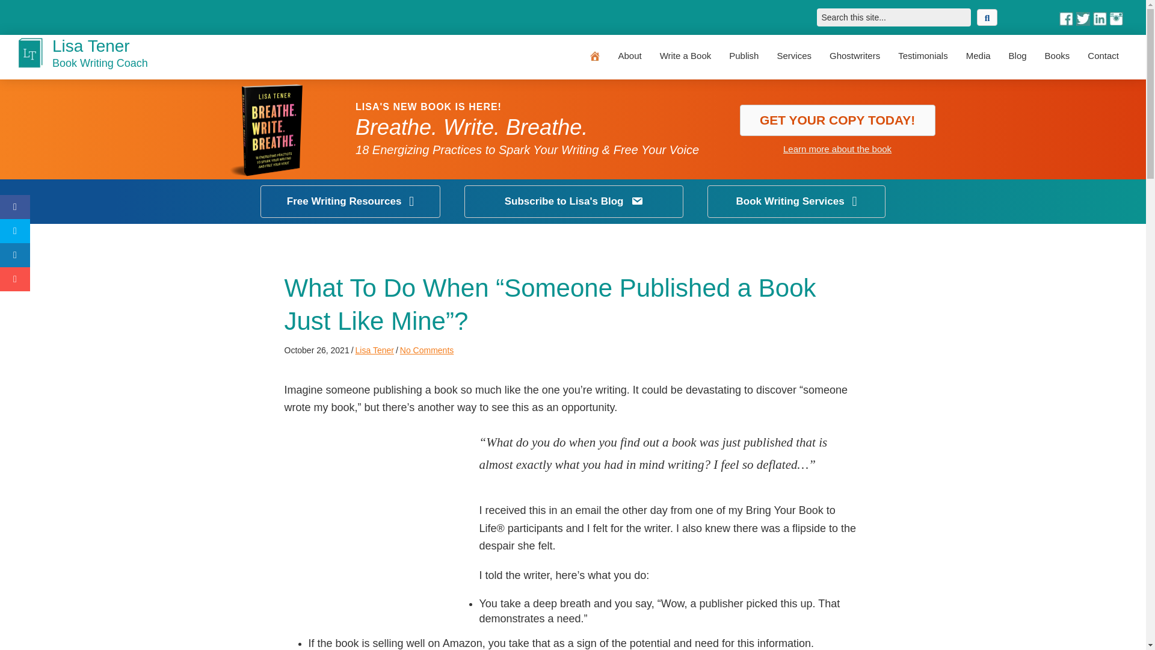 Image resolution: width=1155 pixels, height=650 pixels. Describe the element at coordinates (744, 55) in the screenshot. I see `Publish` at that location.